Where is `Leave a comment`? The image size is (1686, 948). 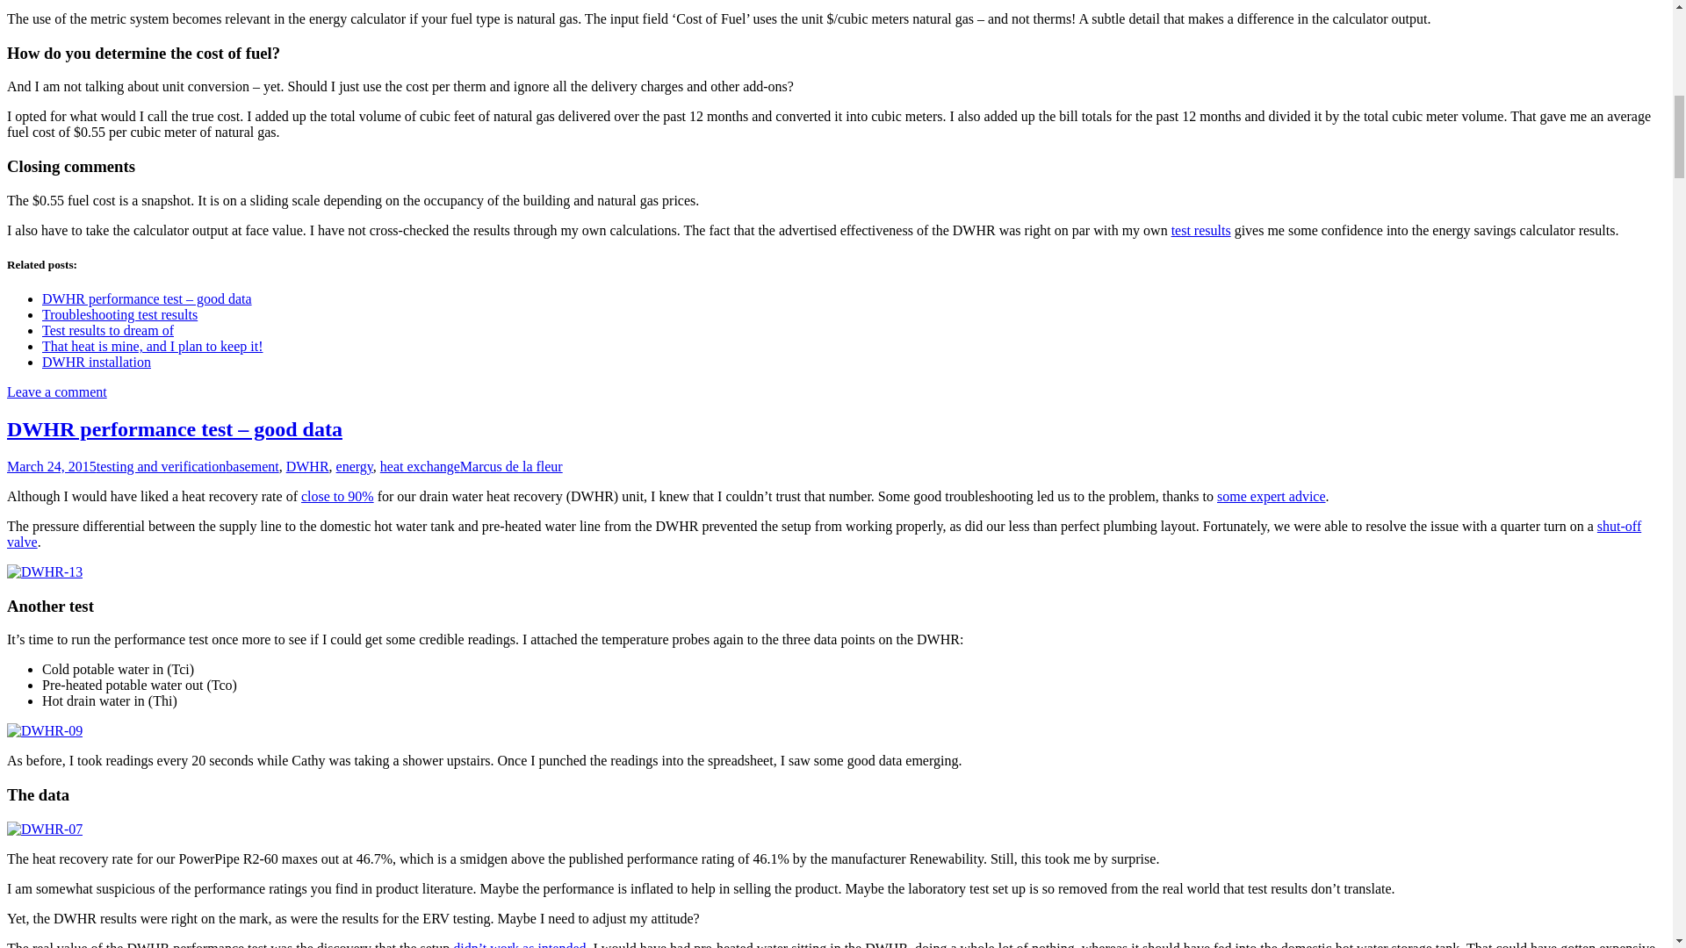
Leave a comment is located at coordinates (56, 391).